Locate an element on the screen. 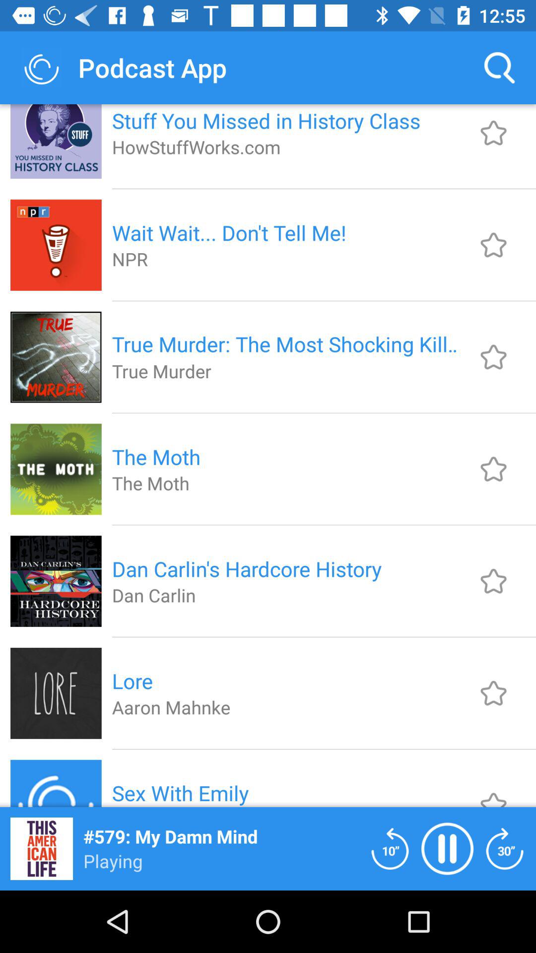 This screenshot has width=536, height=953. favorite is located at coordinates (493, 245).